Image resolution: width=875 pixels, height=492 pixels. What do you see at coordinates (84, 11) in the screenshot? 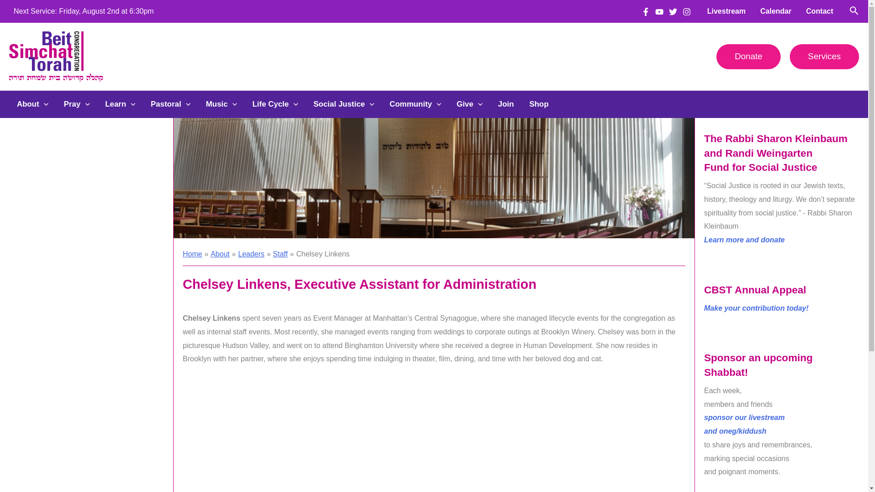
I see `Next Service: Friday, August 2nd at 6:30pm` at bounding box center [84, 11].